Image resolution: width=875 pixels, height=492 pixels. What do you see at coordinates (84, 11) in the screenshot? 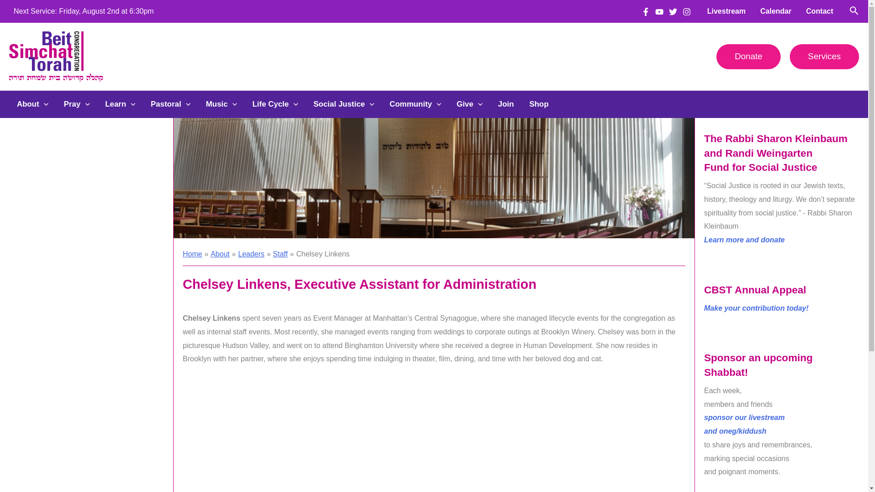
I see `Next Service: Friday, August 2nd at 6:30pm` at bounding box center [84, 11].